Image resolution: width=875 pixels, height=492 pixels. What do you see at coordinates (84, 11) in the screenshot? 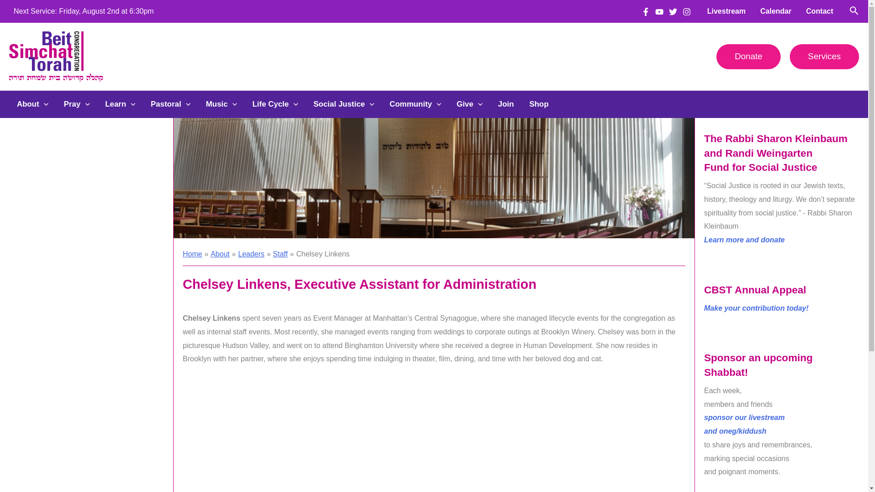
I see `Next Service: Friday, August 2nd at 6:30pm` at bounding box center [84, 11].